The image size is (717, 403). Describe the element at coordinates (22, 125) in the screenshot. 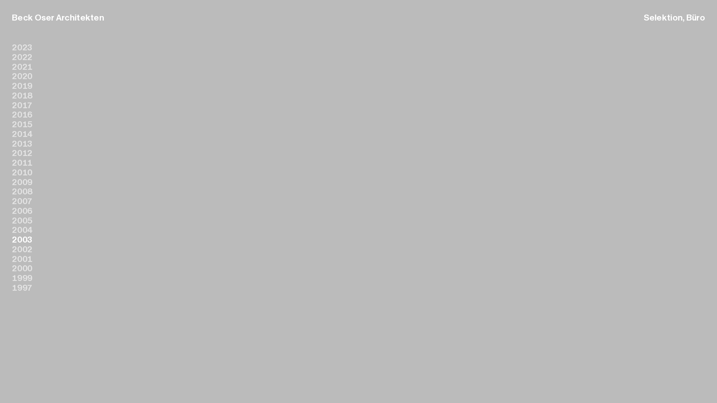

I see `2015` at that location.